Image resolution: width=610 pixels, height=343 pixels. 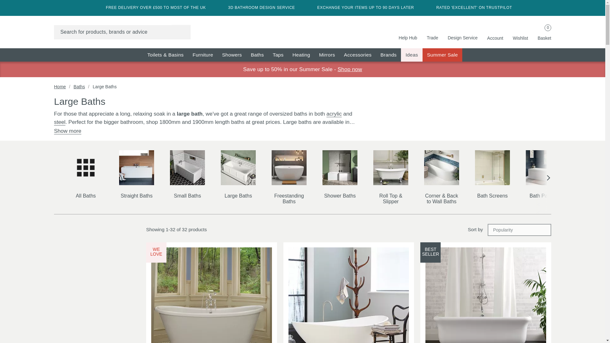 What do you see at coordinates (358, 55) in the screenshot?
I see `Accessories` at bounding box center [358, 55].